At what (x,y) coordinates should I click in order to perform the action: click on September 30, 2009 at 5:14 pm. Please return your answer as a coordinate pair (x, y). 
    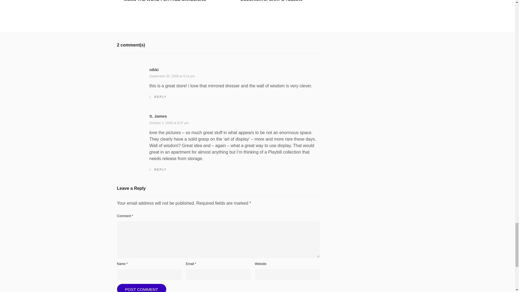
    Looking at the image, I should click on (172, 76).